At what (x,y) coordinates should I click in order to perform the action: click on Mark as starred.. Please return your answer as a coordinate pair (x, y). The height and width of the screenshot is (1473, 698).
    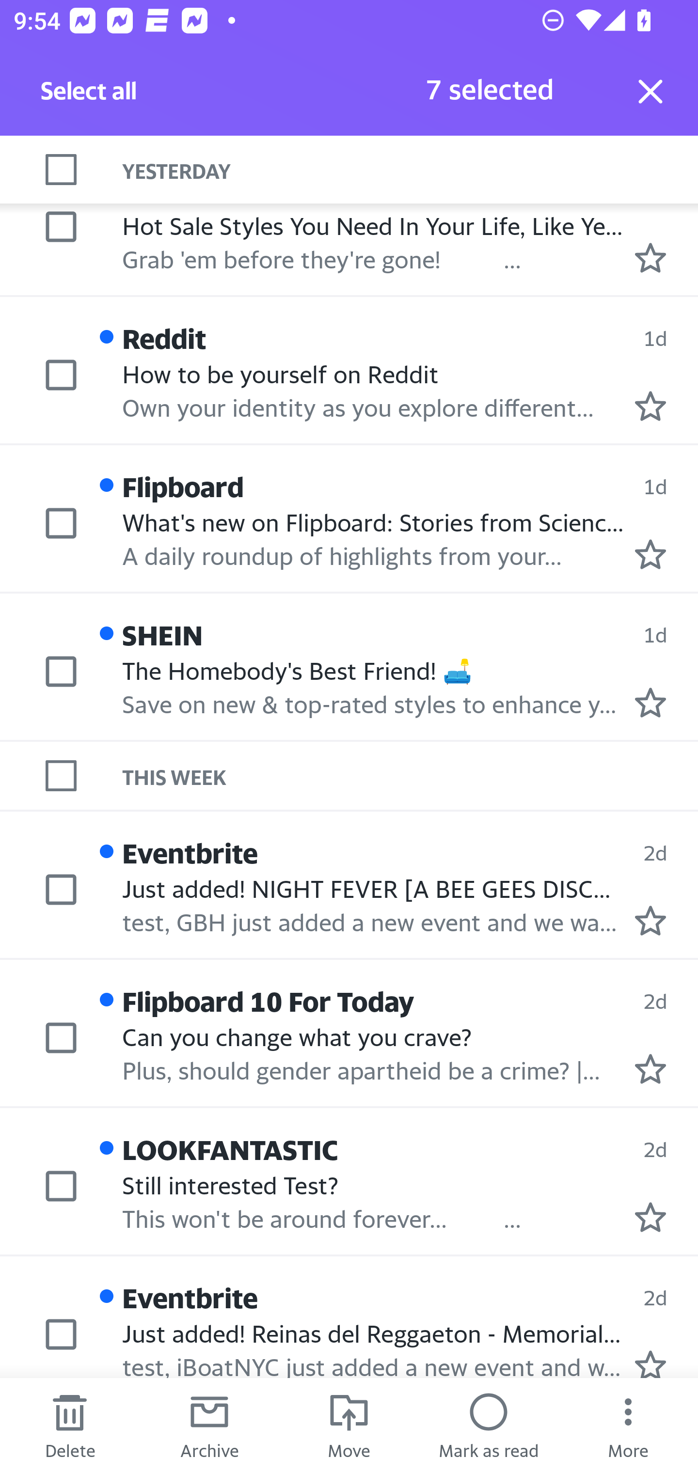
    Looking at the image, I should click on (650, 554).